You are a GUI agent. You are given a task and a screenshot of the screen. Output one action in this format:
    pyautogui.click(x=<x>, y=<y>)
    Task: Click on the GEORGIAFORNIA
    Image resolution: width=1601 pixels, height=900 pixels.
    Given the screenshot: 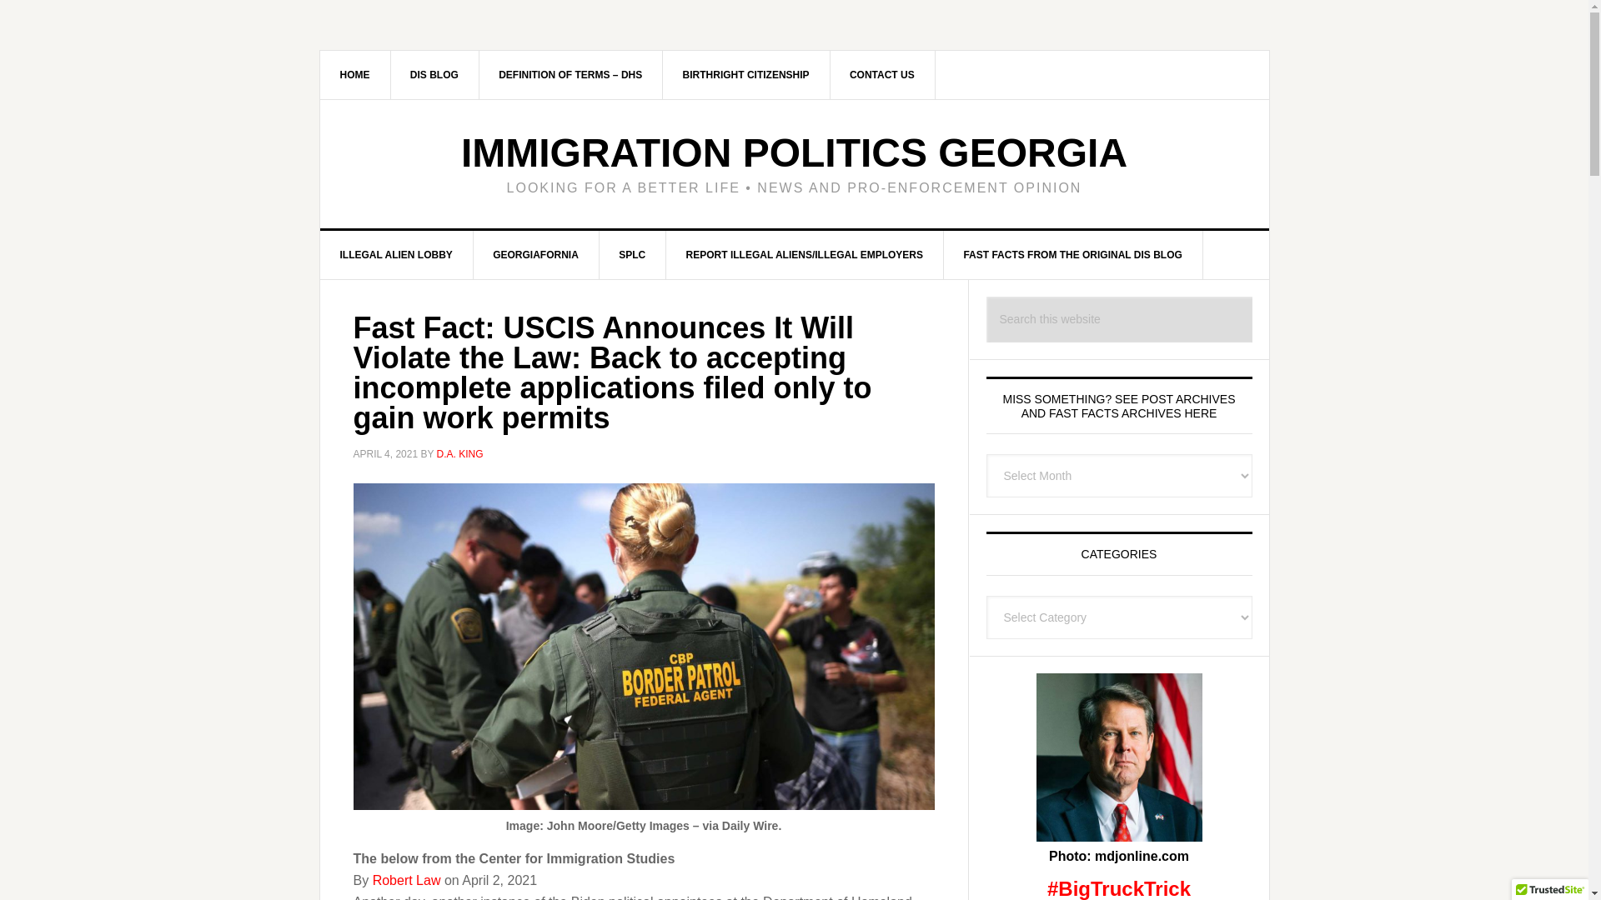 What is the action you would take?
    pyautogui.click(x=535, y=254)
    